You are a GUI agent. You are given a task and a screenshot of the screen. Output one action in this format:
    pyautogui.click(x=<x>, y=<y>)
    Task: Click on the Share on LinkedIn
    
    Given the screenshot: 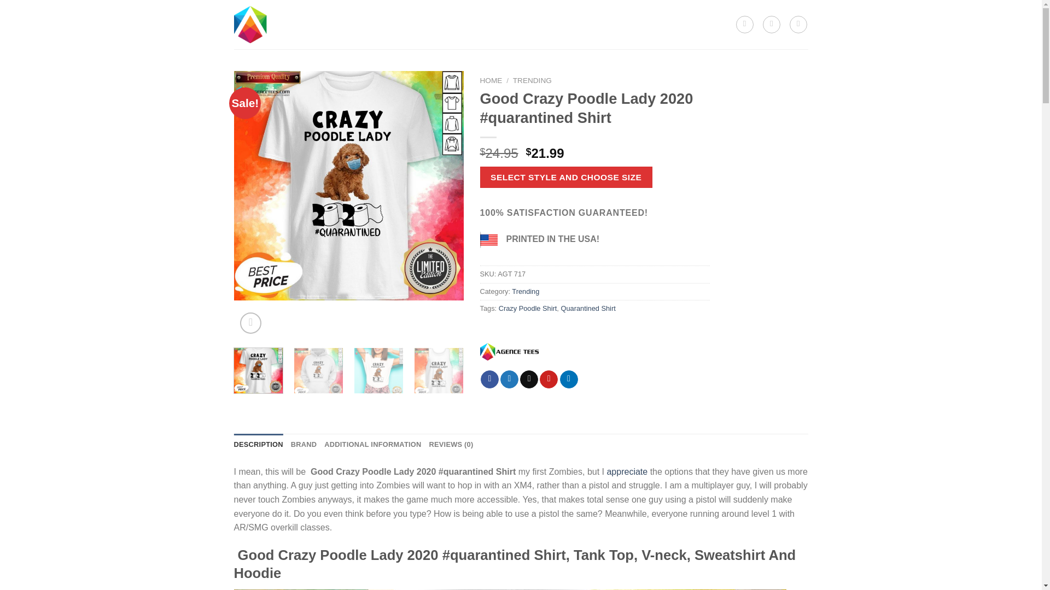 What is the action you would take?
    pyautogui.click(x=569, y=379)
    